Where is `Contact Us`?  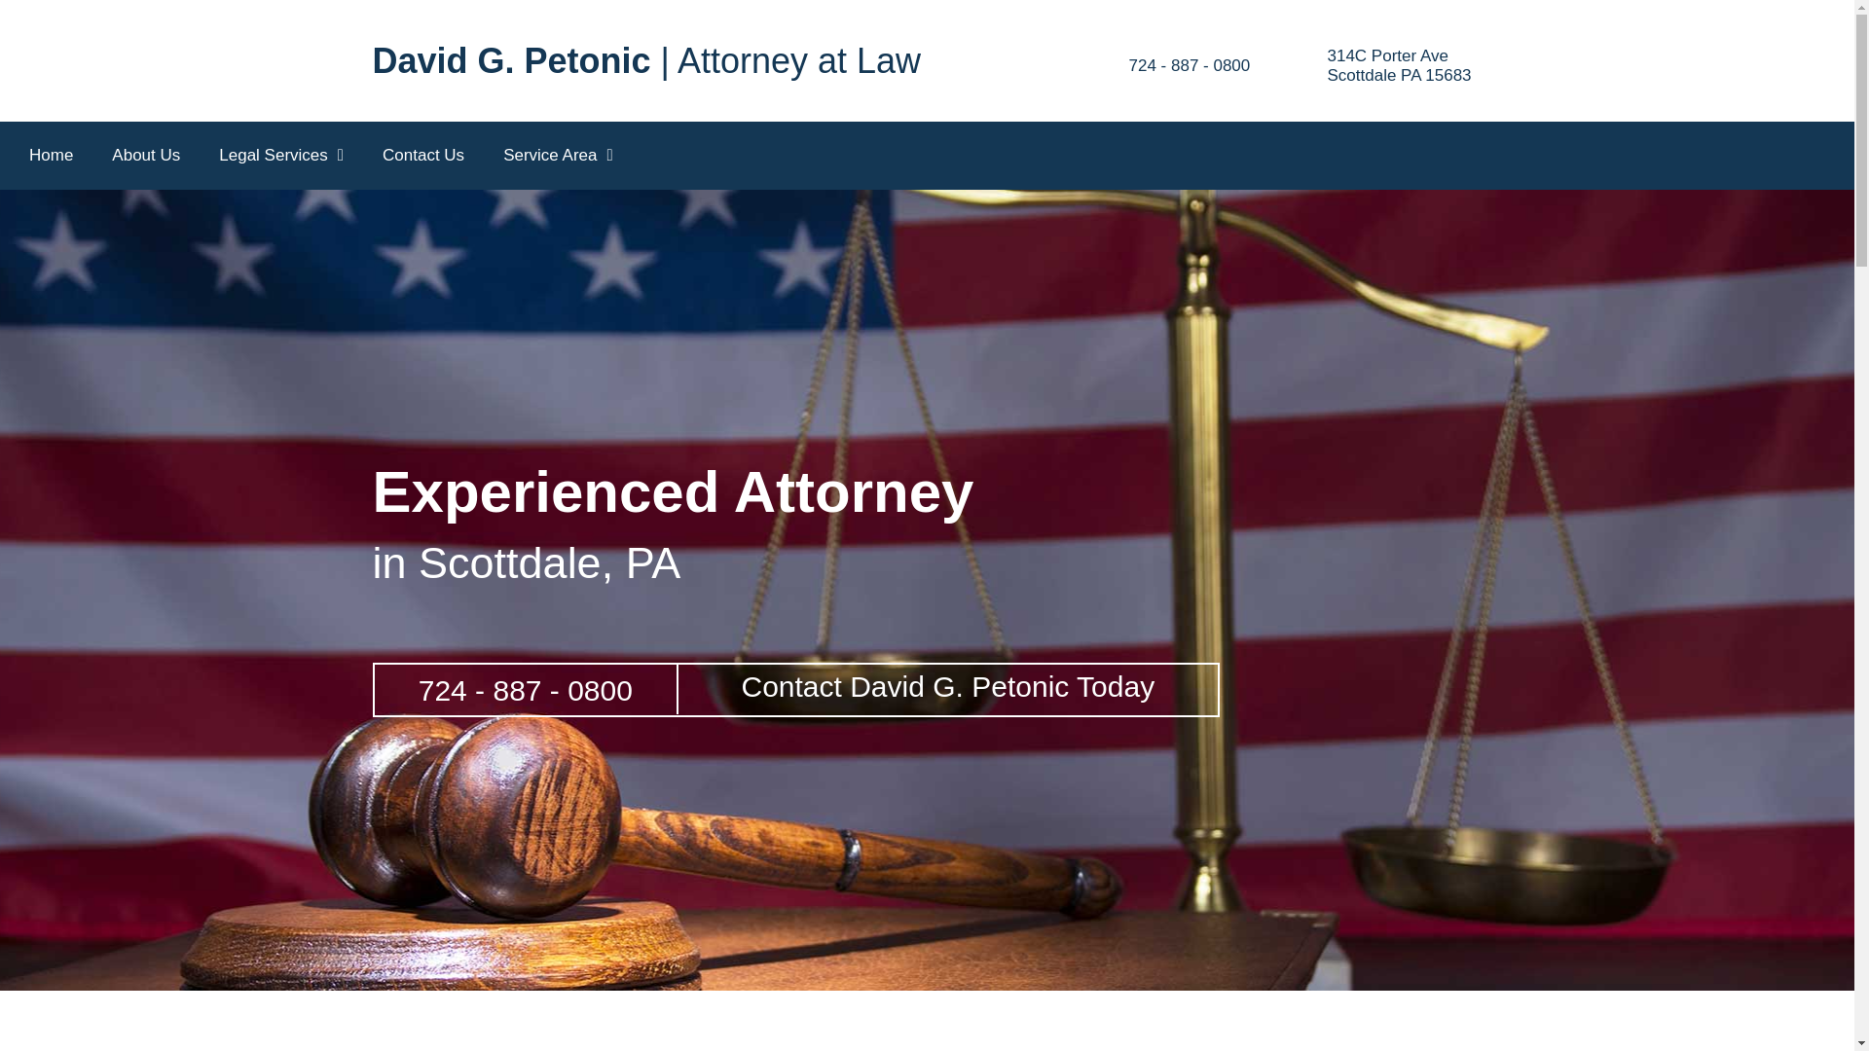
Contact Us is located at coordinates (422, 156).